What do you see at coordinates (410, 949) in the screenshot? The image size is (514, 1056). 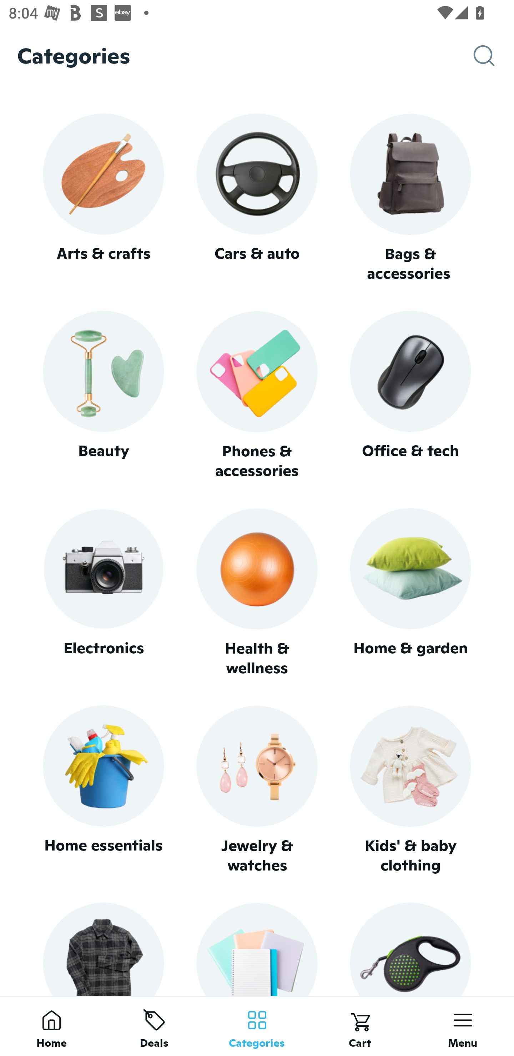 I see `Pet supplies` at bounding box center [410, 949].